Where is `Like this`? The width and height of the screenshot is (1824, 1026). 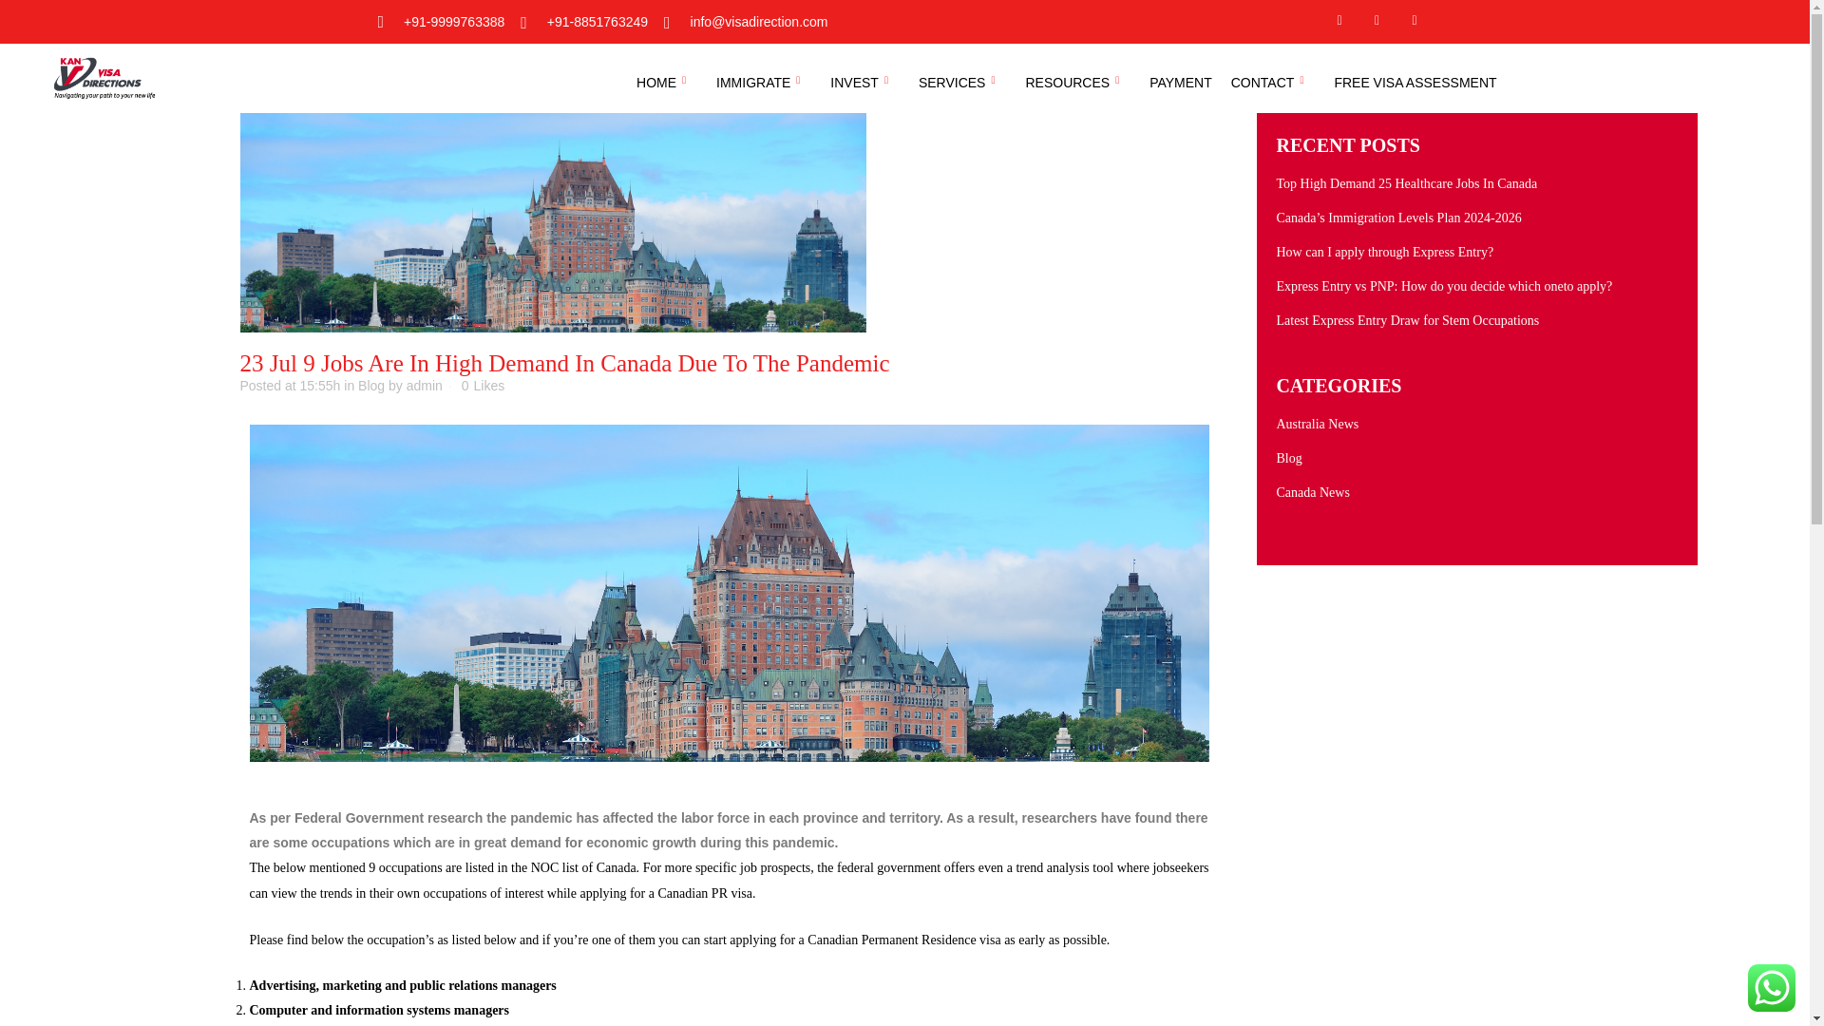 Like this is located at coordinates (483, 385).